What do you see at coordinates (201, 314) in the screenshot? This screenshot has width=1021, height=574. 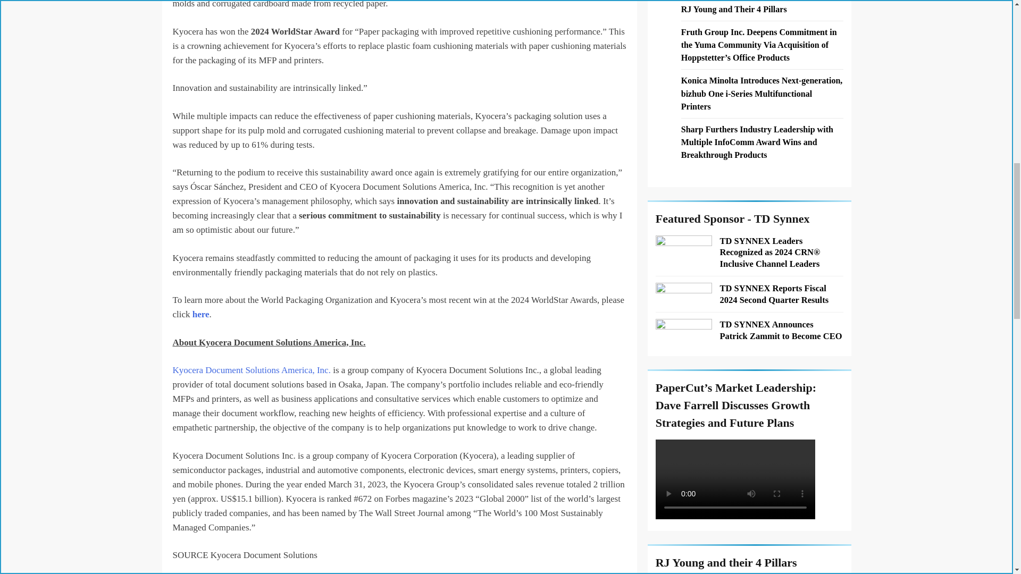 I see `here` at bounding box center [201, 314].